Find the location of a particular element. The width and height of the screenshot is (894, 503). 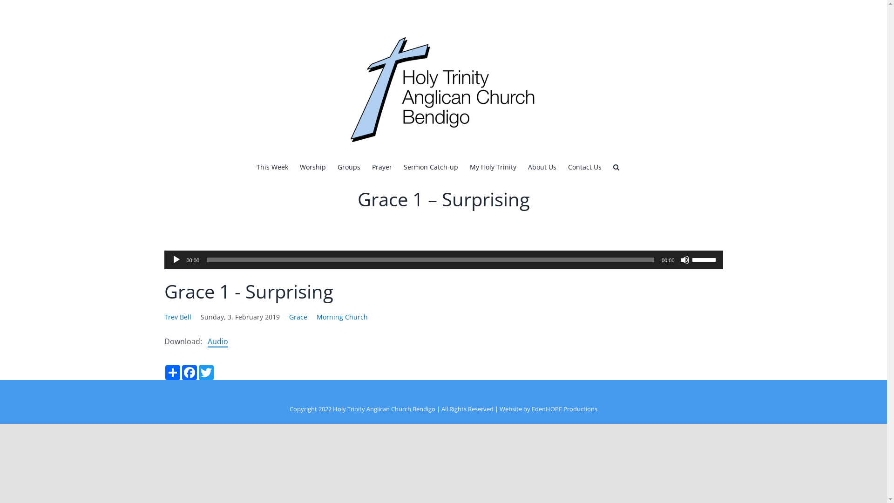

Grace is located at coordinates (298, 317).